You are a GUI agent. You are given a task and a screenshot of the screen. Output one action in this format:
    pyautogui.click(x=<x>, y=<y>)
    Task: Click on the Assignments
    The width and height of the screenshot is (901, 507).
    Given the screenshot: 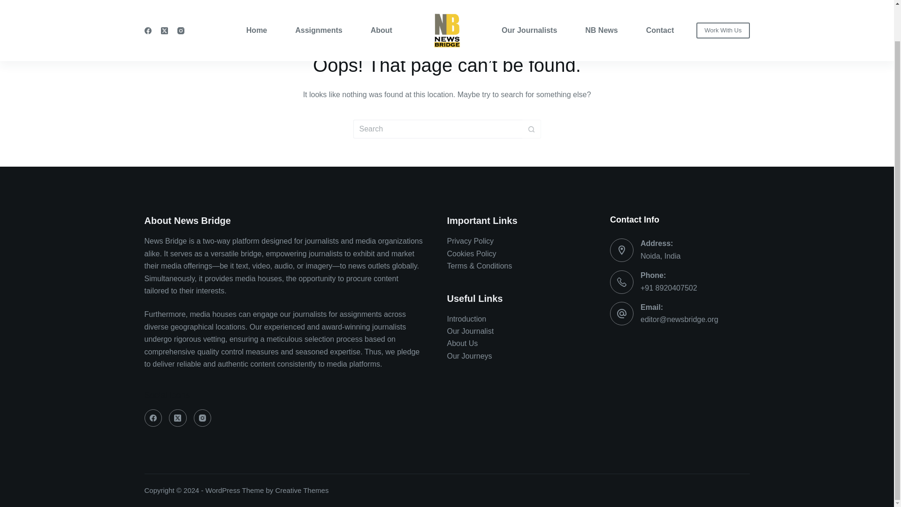 What is the action you would take?
    pyautogui.click(x=318, y=11)
    